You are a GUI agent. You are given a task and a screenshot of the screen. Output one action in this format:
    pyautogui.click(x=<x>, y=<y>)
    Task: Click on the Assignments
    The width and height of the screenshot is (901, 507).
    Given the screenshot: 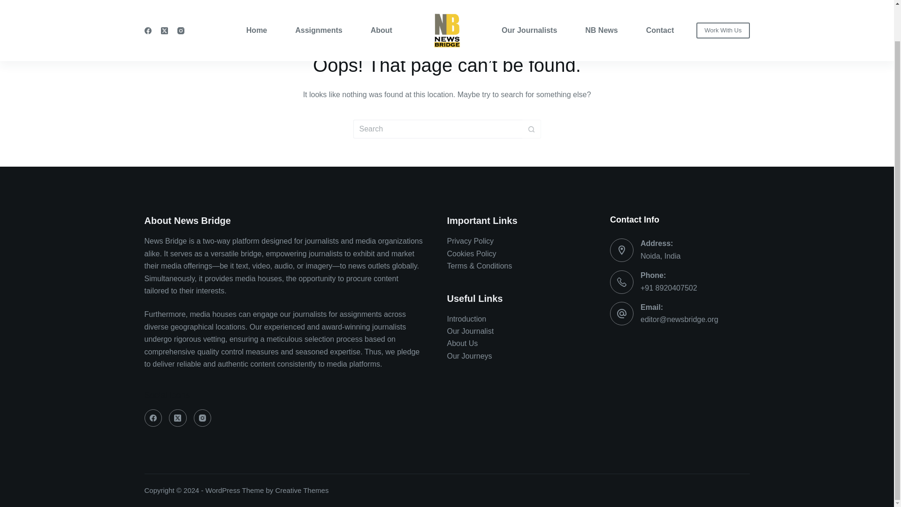 What is the action you would take?
    pyautogui.click(x=318, y=11)
    